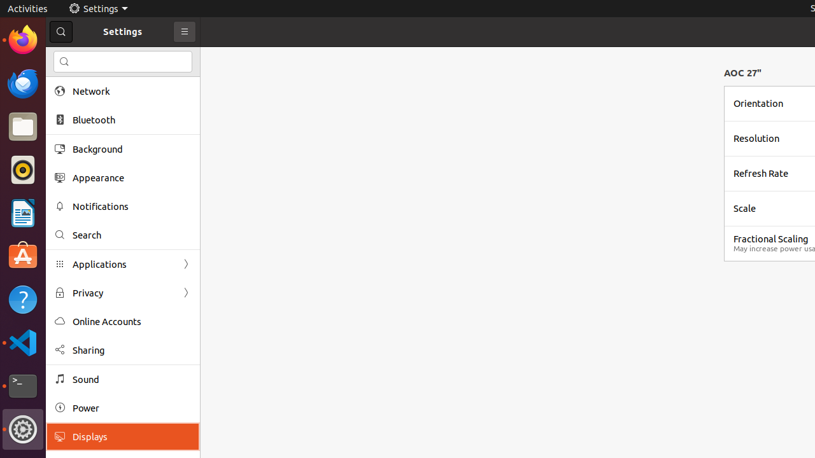  I want to click on Notifications, so click(132, 206).